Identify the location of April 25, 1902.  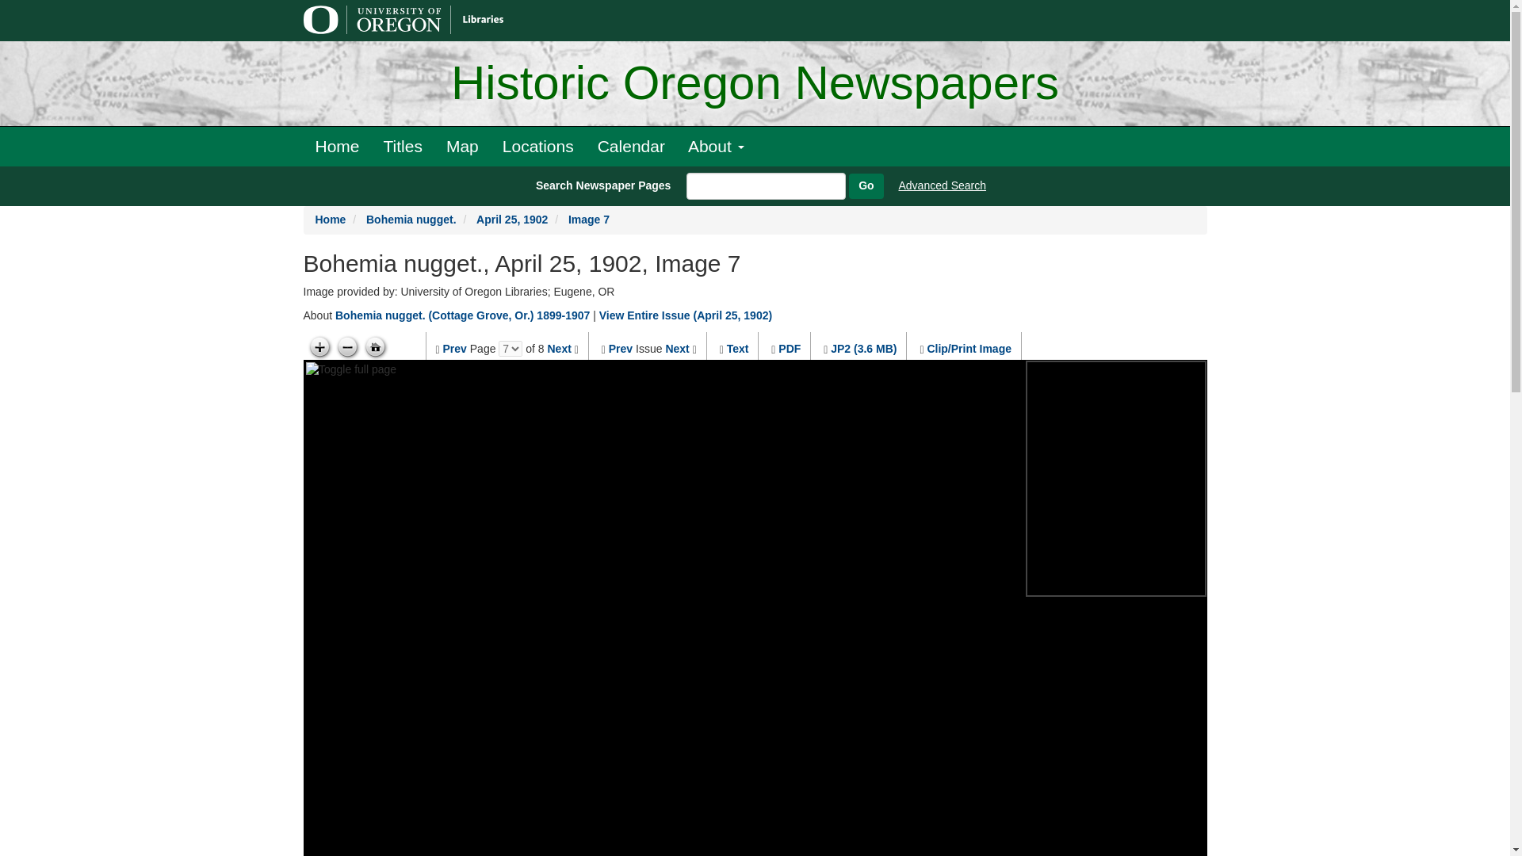
(512, 219).